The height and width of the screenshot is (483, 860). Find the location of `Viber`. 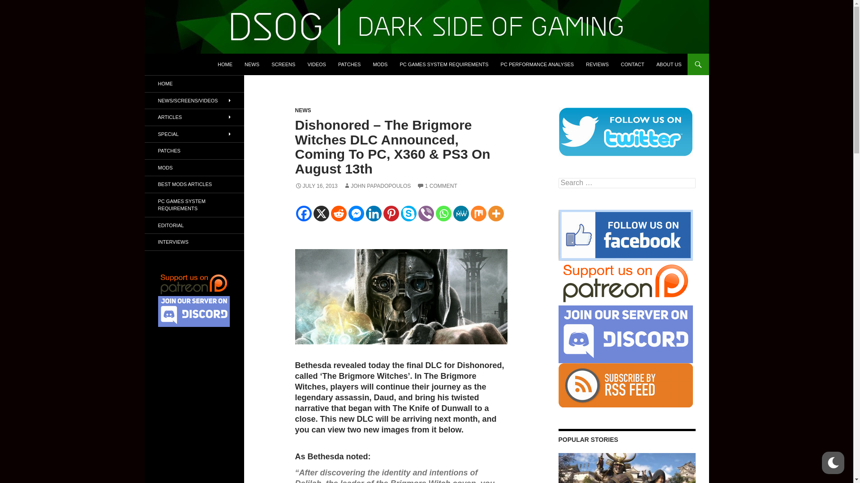

Viber is located at coordinates (426, 213).